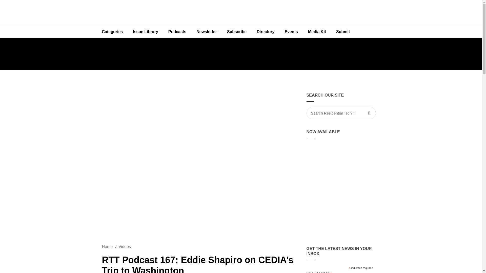 The height and width of the screenshot is (273, 486). What do you see at coordinates (317, 32) in the screenshot?
I see `Media Kit` at bounding box center [317, 32].